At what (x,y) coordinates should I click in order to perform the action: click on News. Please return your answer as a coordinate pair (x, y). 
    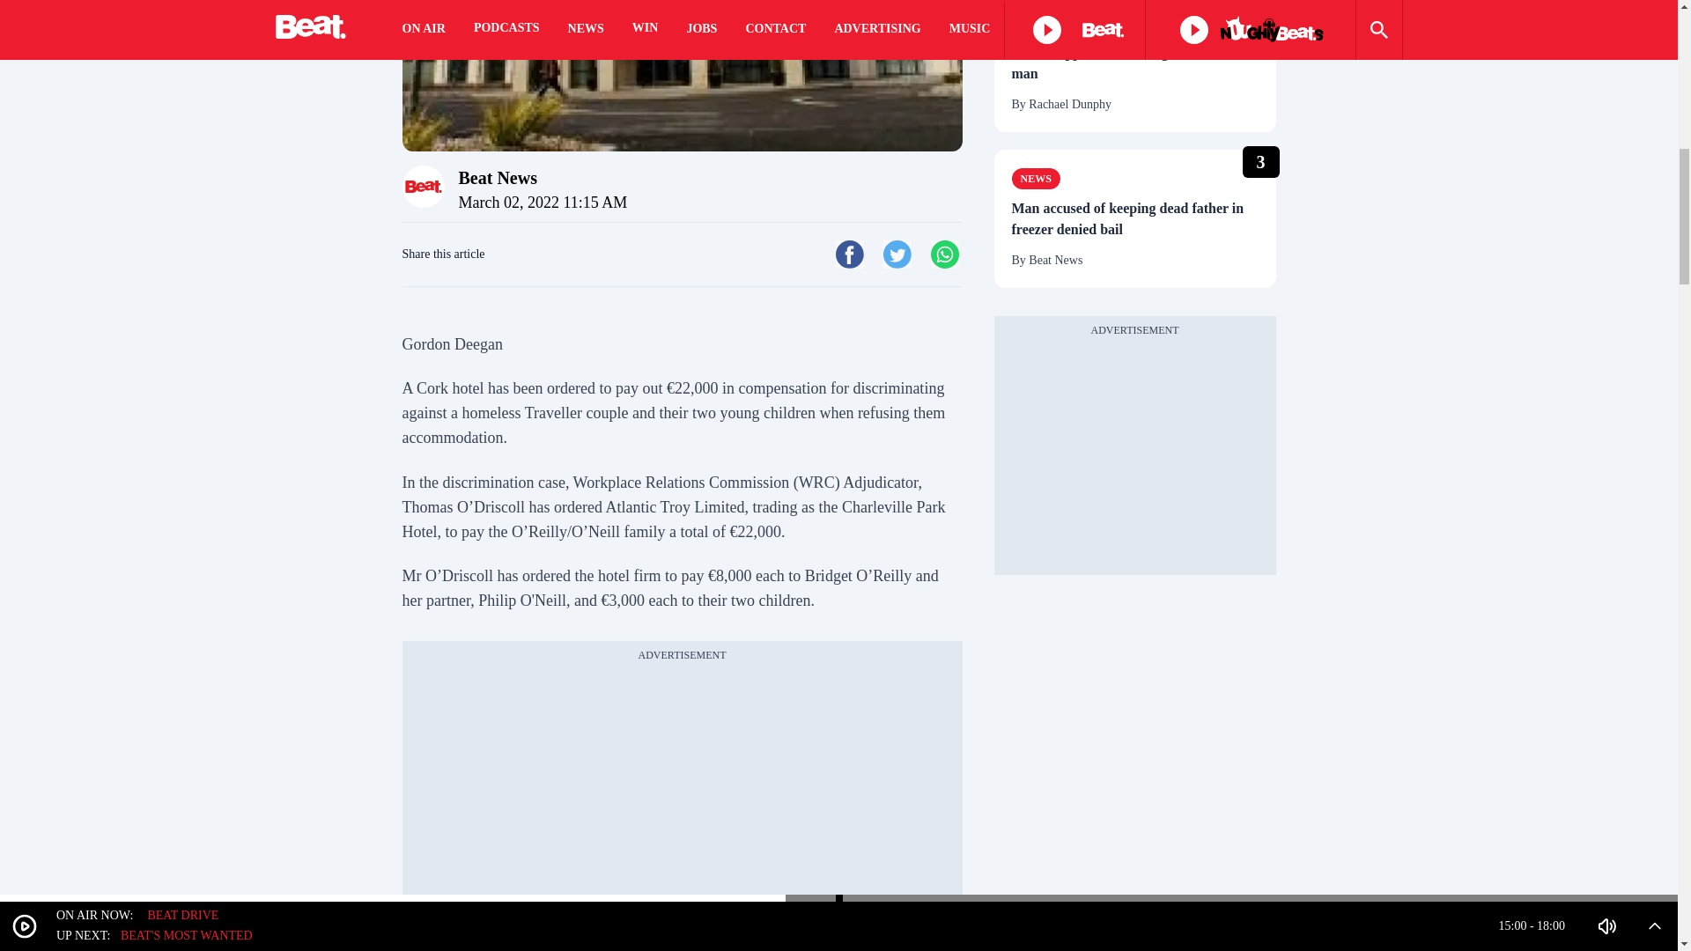
    Looking at the image, I should click on (1036, 178).